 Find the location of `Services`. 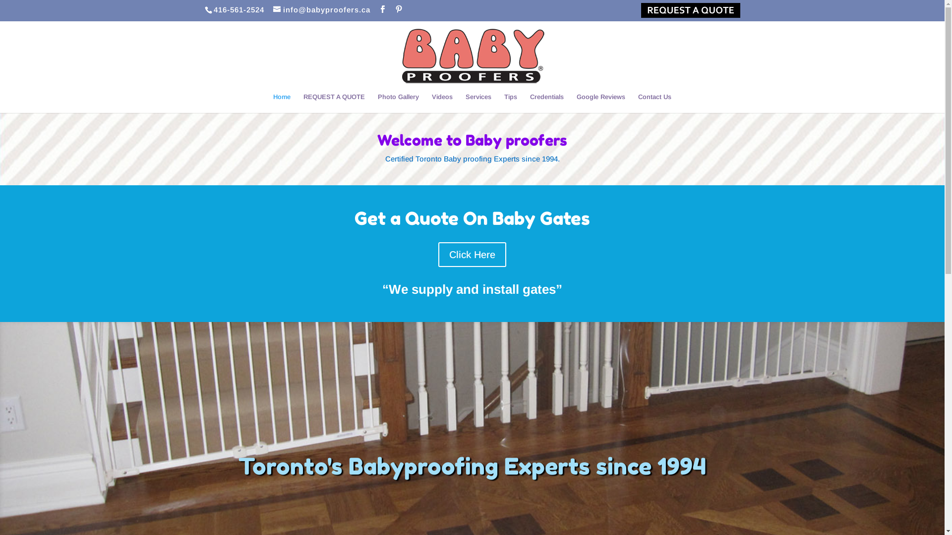

Services is located at coordinates (478, 103).